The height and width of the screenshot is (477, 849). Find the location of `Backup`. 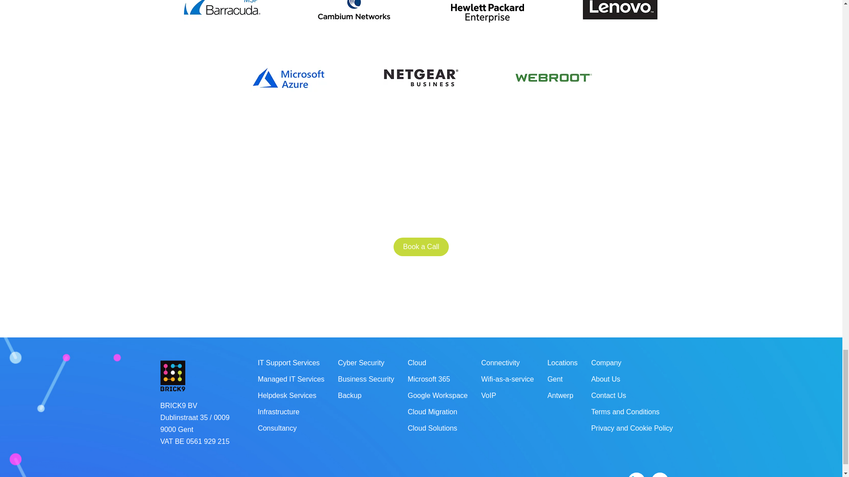

Backup is located at coordinates (349, 396).